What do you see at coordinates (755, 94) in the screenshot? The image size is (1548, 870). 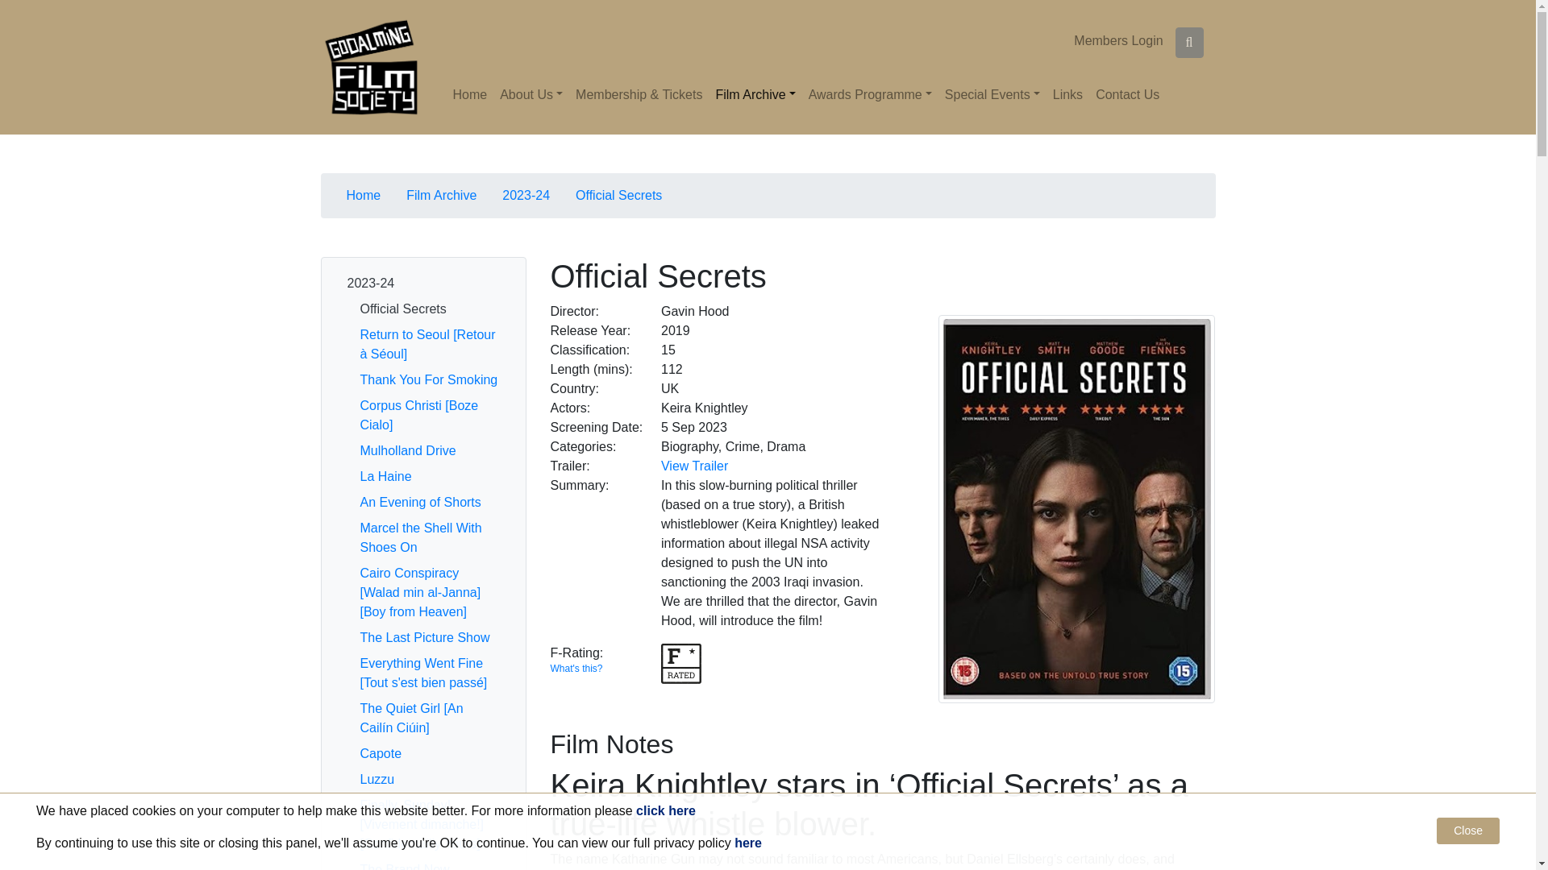 I see `Film Archive` at bounding box center [755, 94].